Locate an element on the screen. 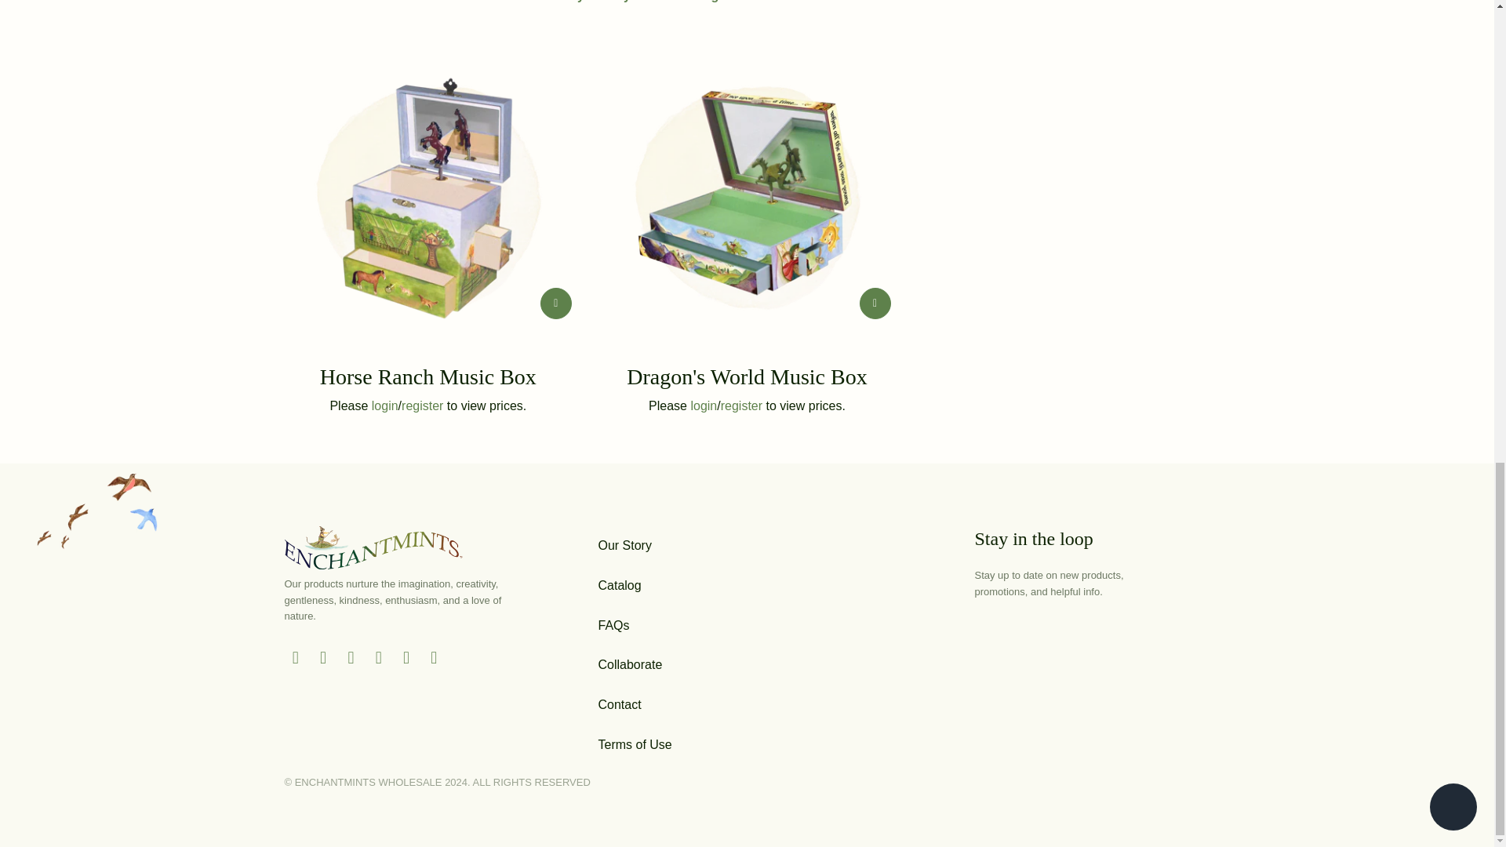 Image resolution: width=1506 pixels, height=847 pixels. Enchantmints Wholesale on Pinterest is located at coordinates (378, 658).